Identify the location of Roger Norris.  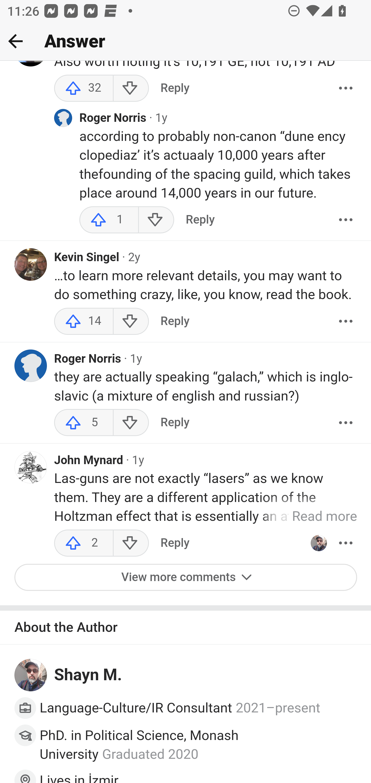
(88, 359).